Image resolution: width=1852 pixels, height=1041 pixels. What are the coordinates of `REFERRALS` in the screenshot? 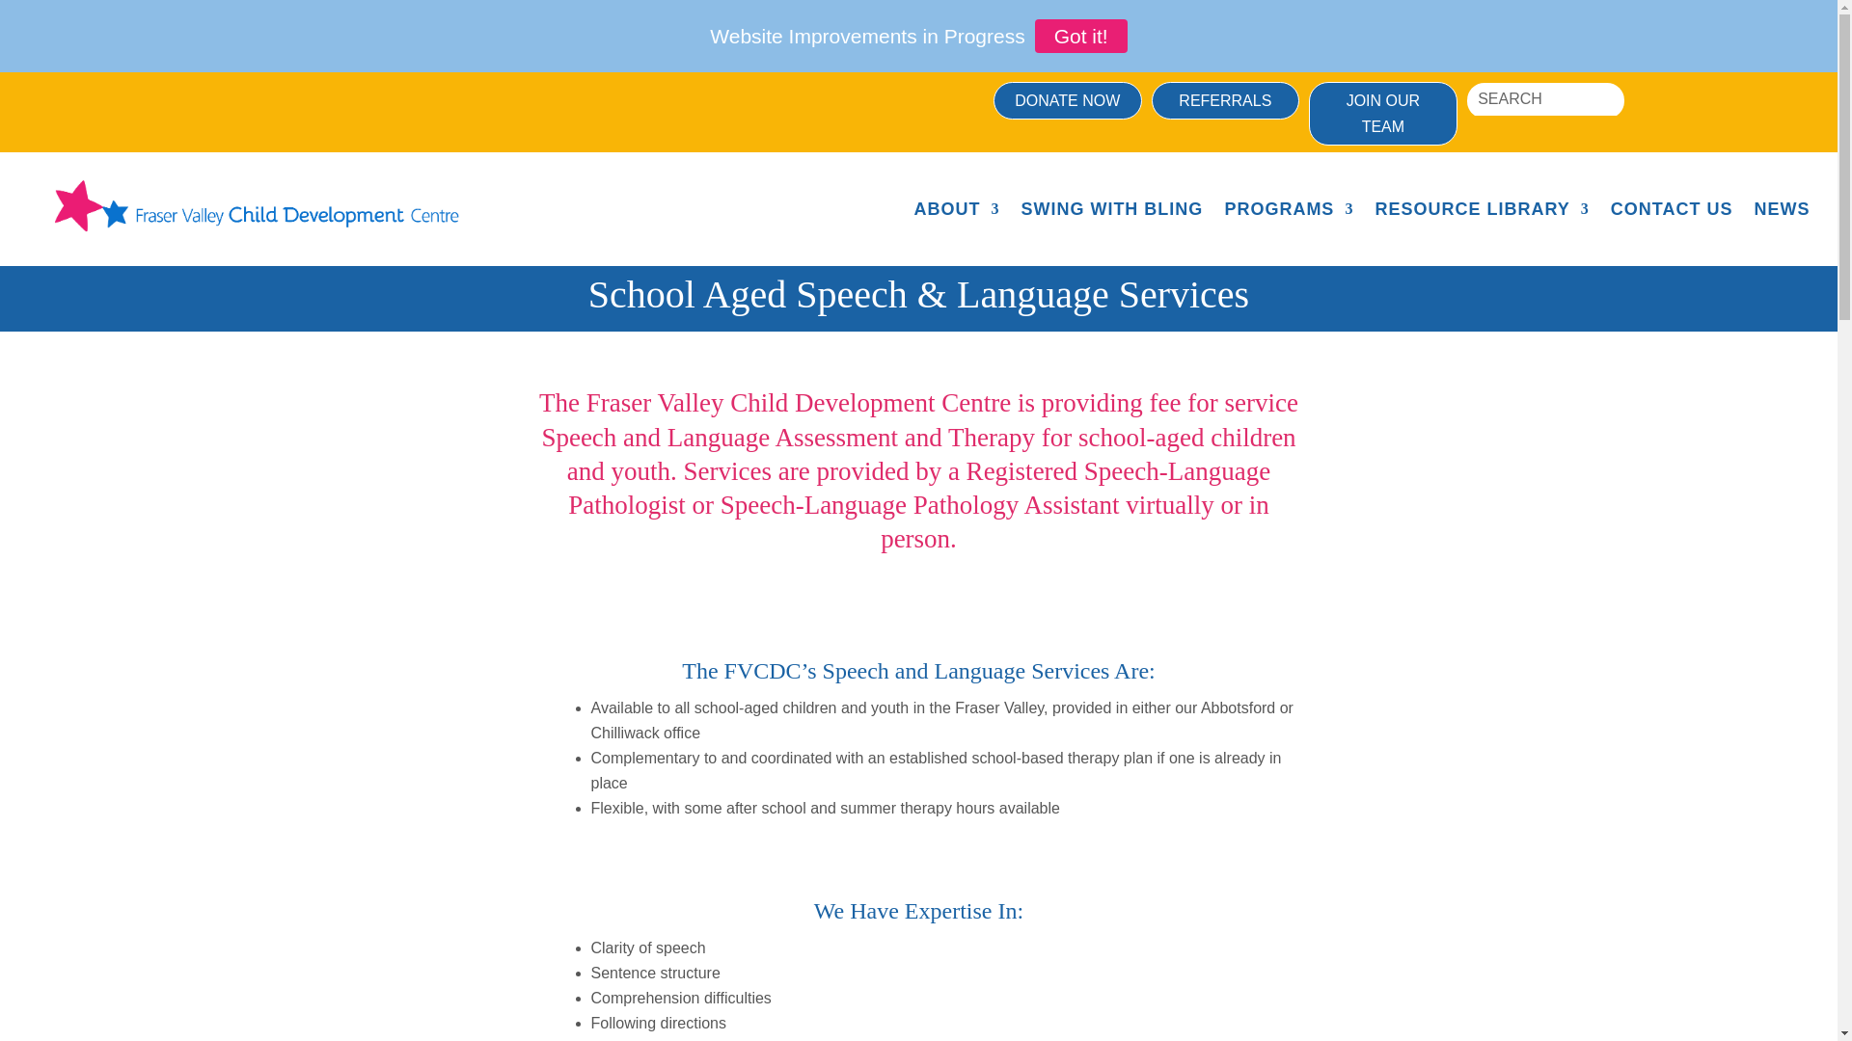 It's located at (1225, 100).